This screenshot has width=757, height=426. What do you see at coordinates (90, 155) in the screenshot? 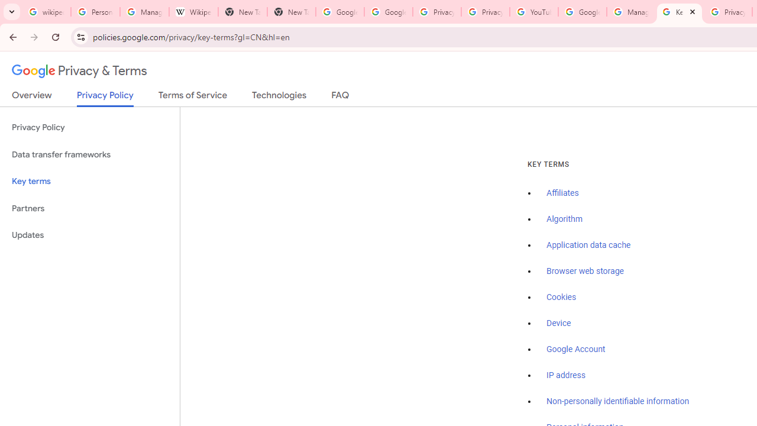
I see `Data transfer frameworks` at bounding box center [90, 155].